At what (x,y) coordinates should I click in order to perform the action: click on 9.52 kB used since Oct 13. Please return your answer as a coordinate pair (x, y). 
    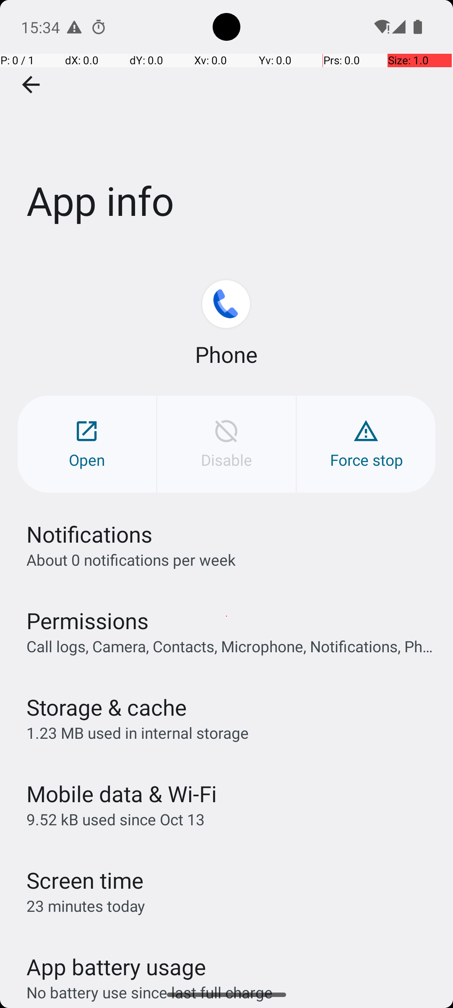
    Looking at the image, I should click on (116, 819).